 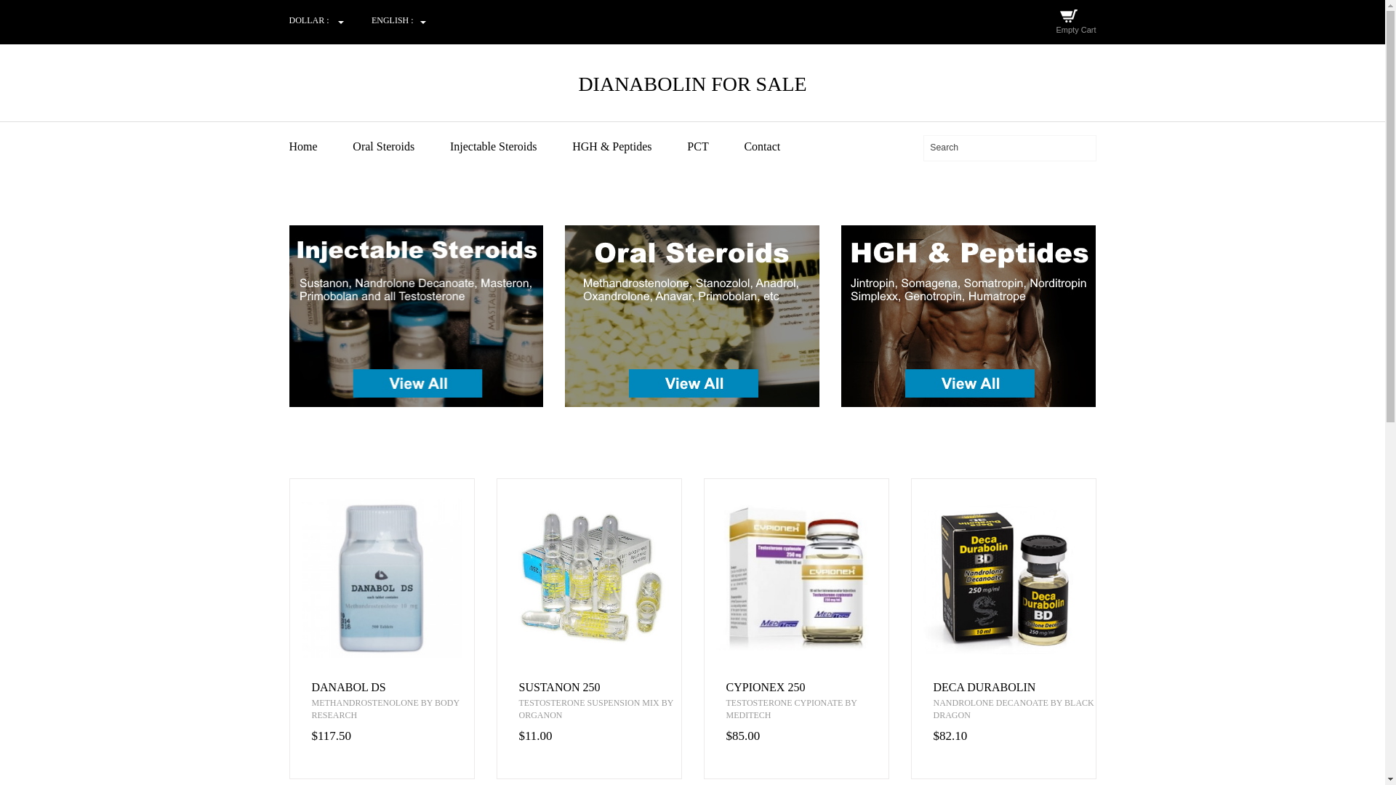 What do you see at coordinates (807, 688) in the screenshot?
I see `CYPIONEX 250` at bounding box center [807, 688].